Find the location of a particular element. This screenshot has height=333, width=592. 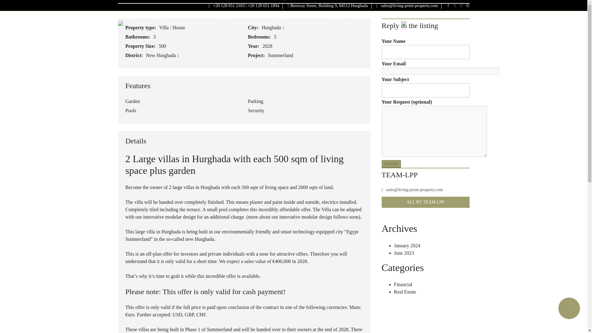

Submit is located at coordinates (391, 164).